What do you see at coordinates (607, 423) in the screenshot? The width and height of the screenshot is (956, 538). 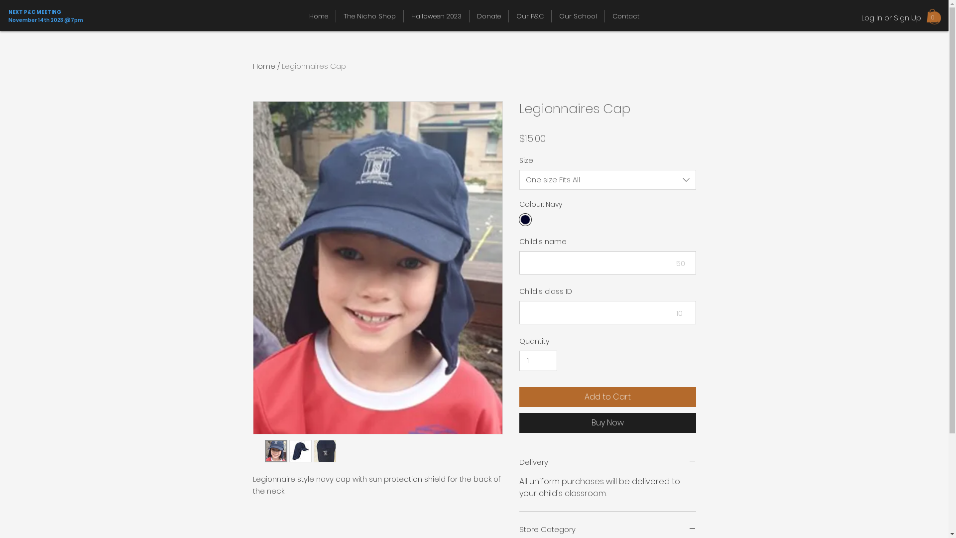 I see `Buy Now` at bounding box center [607, 423].